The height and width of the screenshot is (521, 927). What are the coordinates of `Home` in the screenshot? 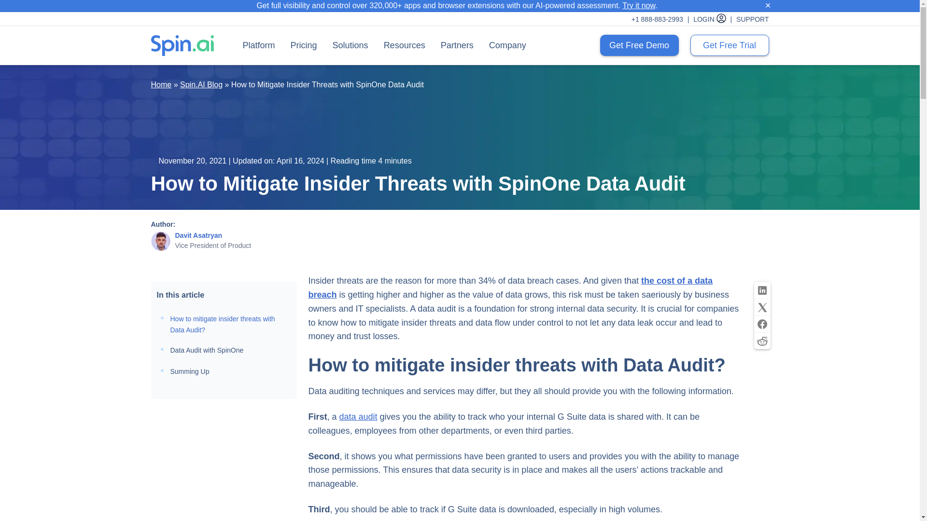 It's located at (161, 84).